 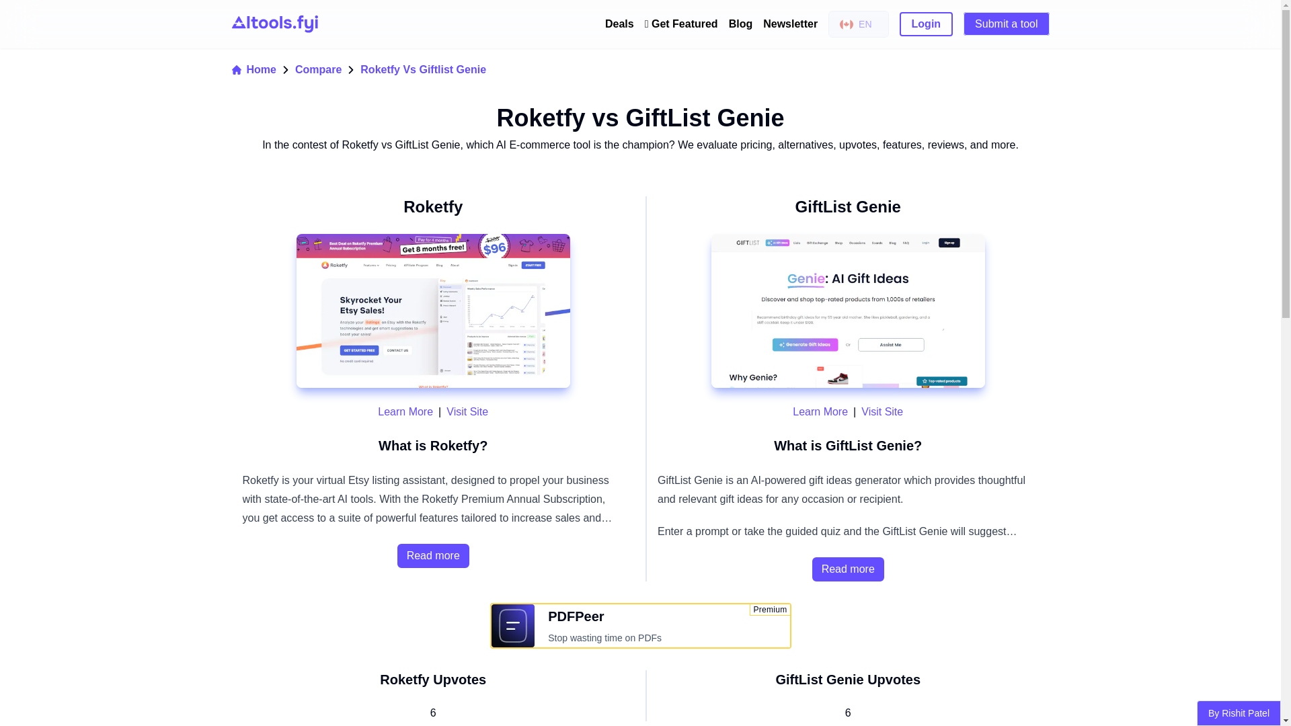 I want to click on Read more, so click(x=858, y=24).